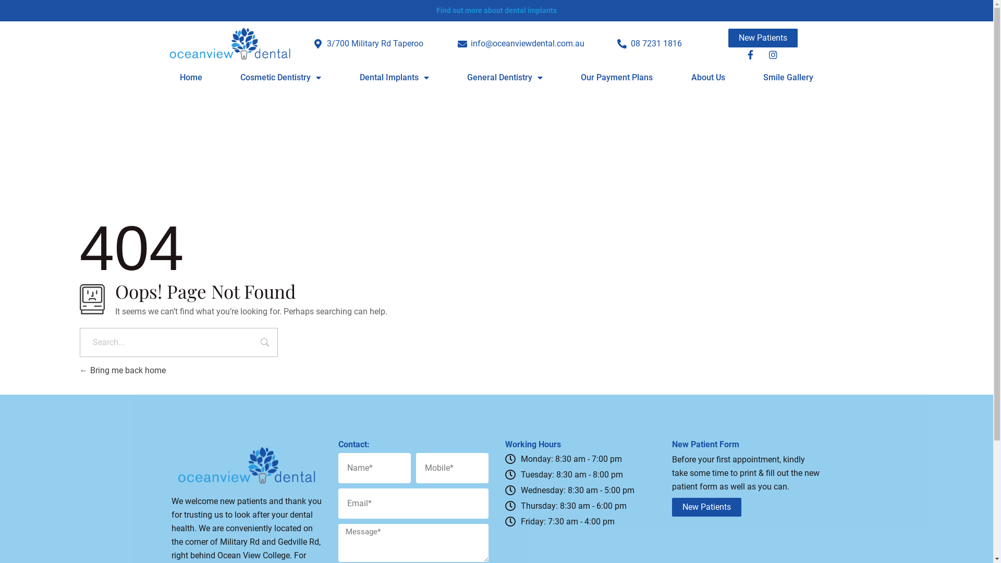  I want to click on Find out more about dental implants, so click(496, 10).